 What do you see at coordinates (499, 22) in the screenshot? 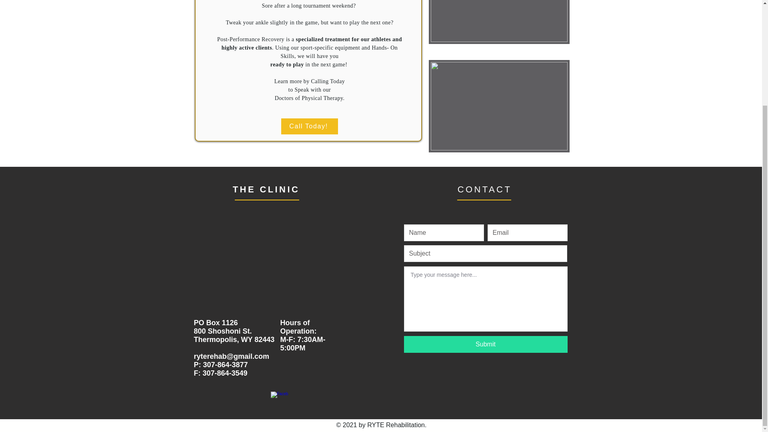
I see `Basketball Match` at bounding box center [499, 22].